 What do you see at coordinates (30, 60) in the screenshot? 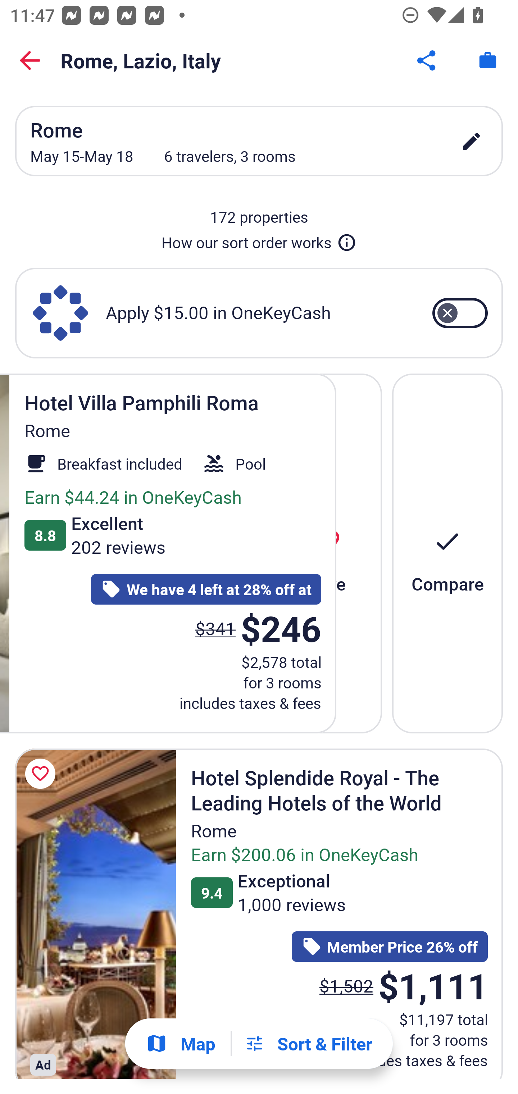
I see `Back` at bounding box center [30, 60].